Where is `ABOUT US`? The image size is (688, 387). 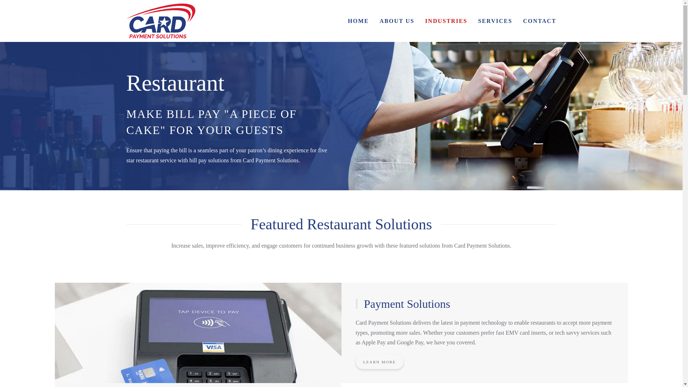 ABOUT US is located at coordinates (397, 21).